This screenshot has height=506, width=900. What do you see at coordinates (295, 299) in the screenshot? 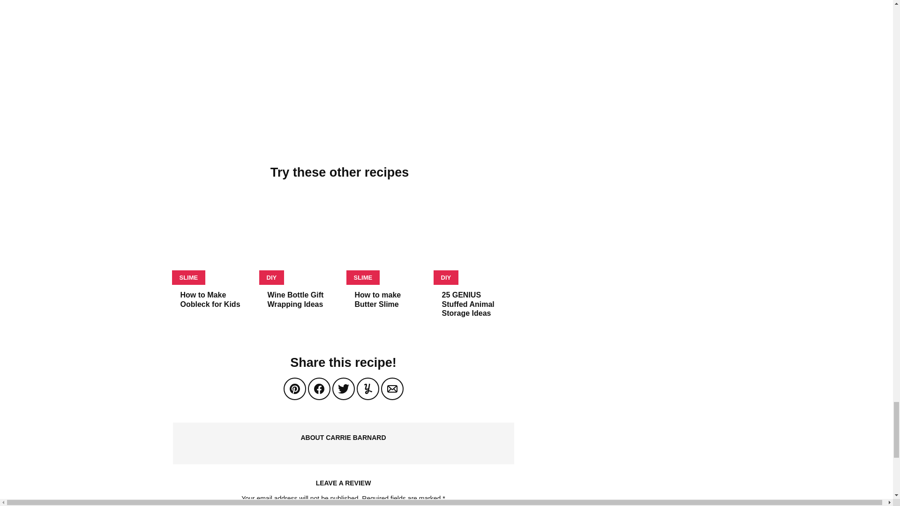
I see `Wine Bottle Gift Wrapping Ideas` at bounding box center [295, 299].